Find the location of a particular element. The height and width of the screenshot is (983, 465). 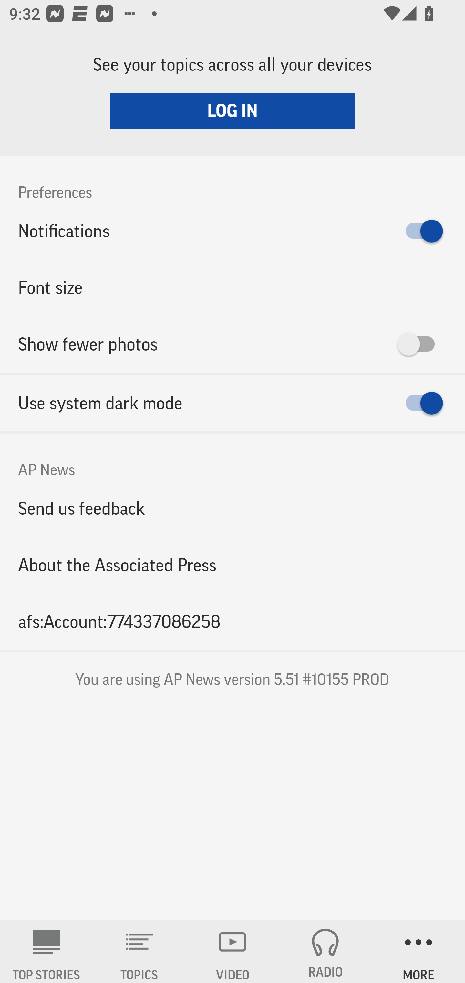

Show fewer photos is located at coordinates (232, 344).